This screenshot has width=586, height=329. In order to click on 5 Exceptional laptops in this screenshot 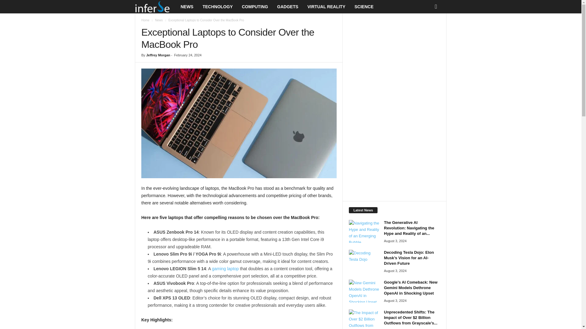, I will do `click(239, 123)`.